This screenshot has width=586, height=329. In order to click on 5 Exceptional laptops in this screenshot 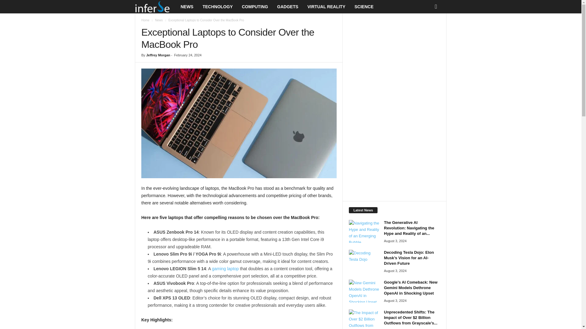, I will do `click(239, 123)`.